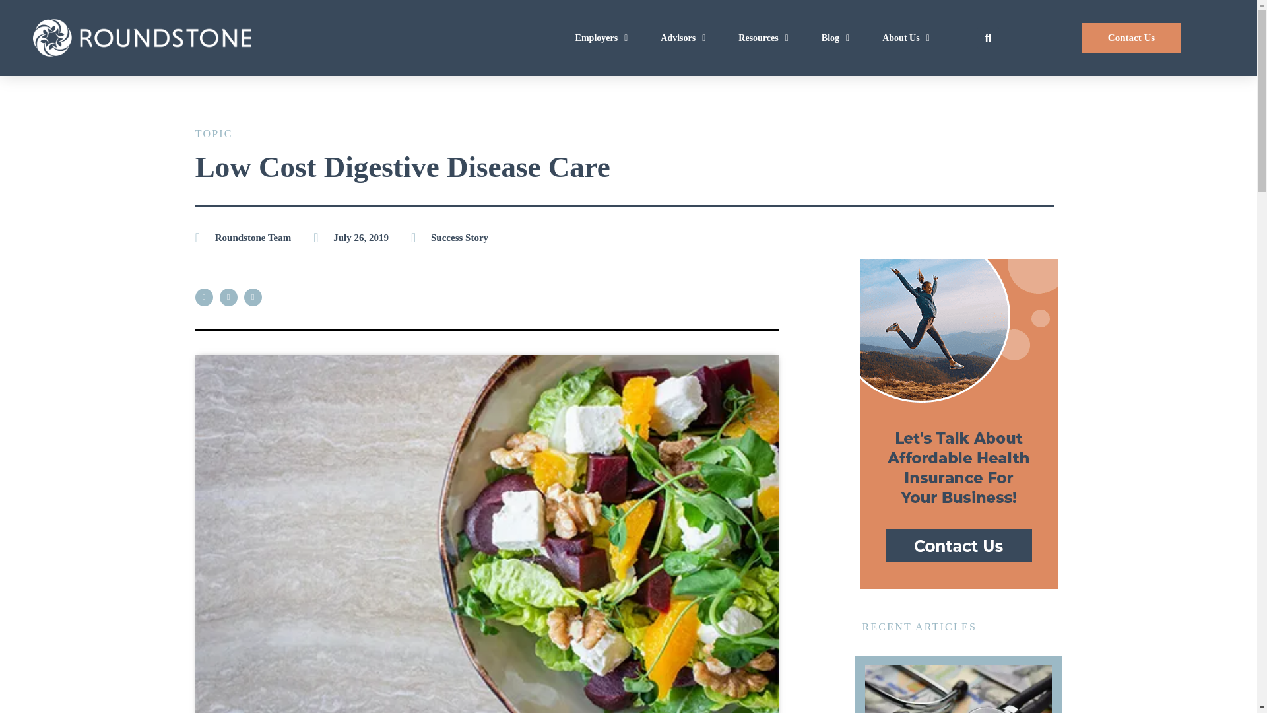  I want to click on Advisors, so click(682, 37).